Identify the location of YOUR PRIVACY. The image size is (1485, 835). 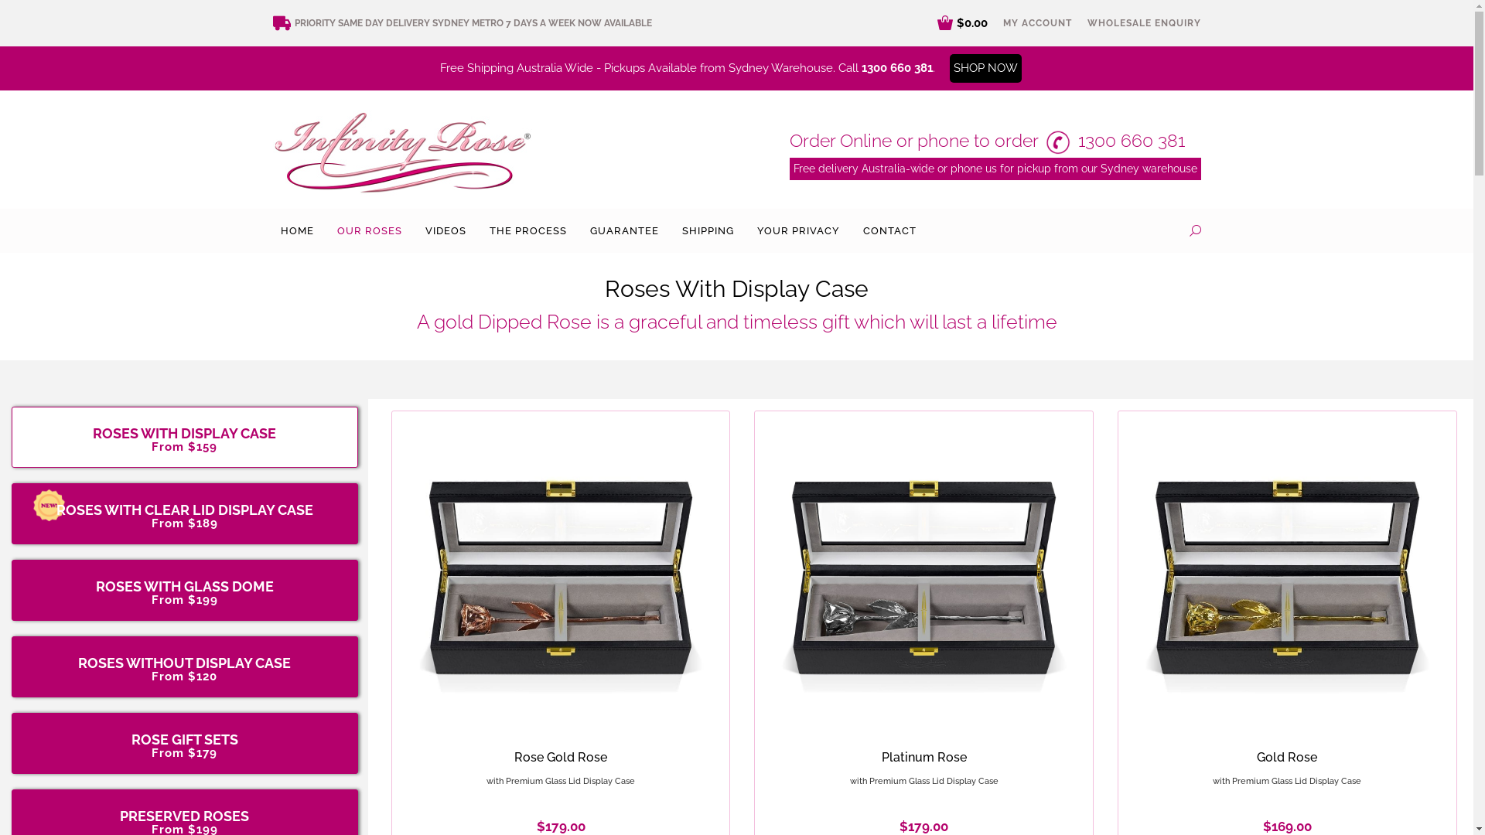
(798, 230).